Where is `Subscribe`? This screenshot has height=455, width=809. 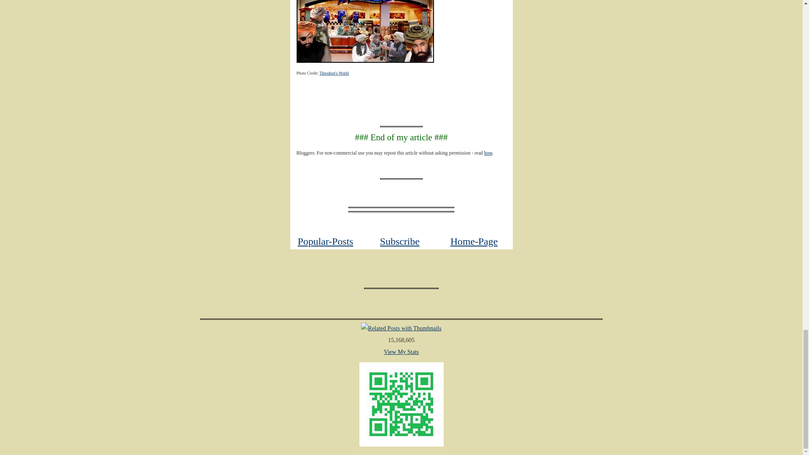 Subscribe is located at coordinates (400, 241).